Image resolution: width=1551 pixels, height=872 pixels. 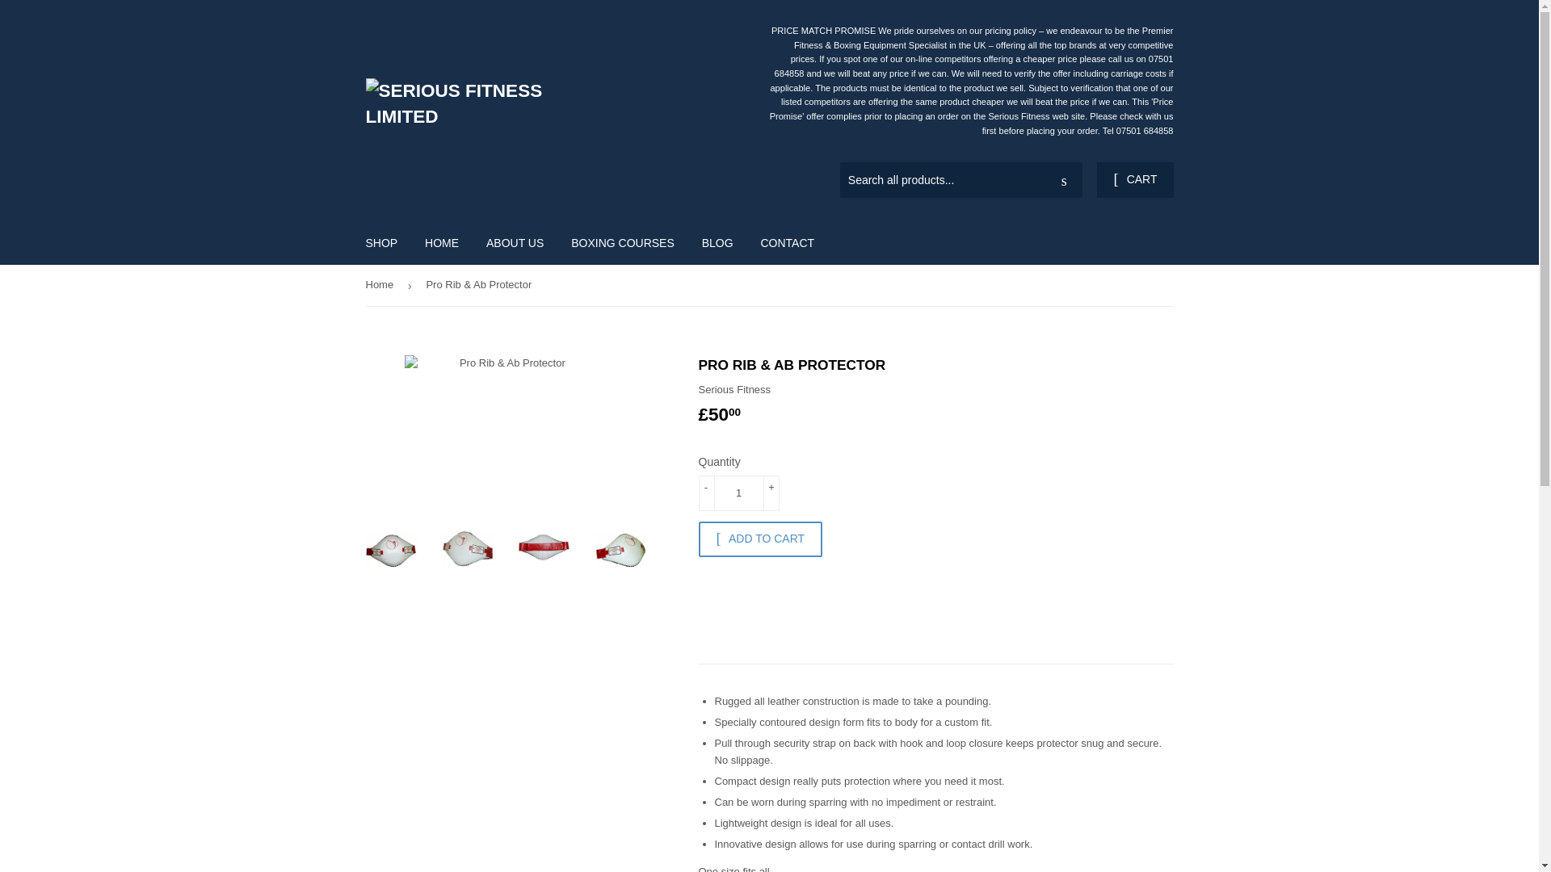 What do you see at coordinates (738, 493) in the screenshot?
I see `1` at bounding box center [738, 493].